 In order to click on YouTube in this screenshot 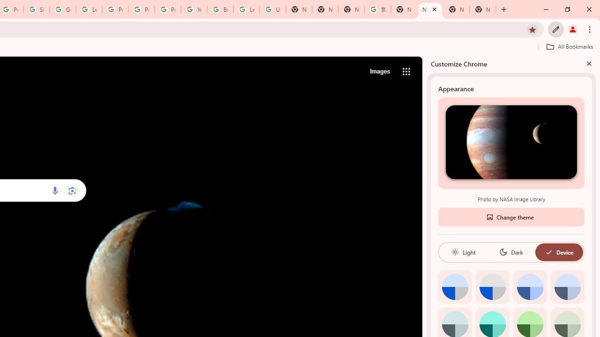, I will do `click(194, 9)`.